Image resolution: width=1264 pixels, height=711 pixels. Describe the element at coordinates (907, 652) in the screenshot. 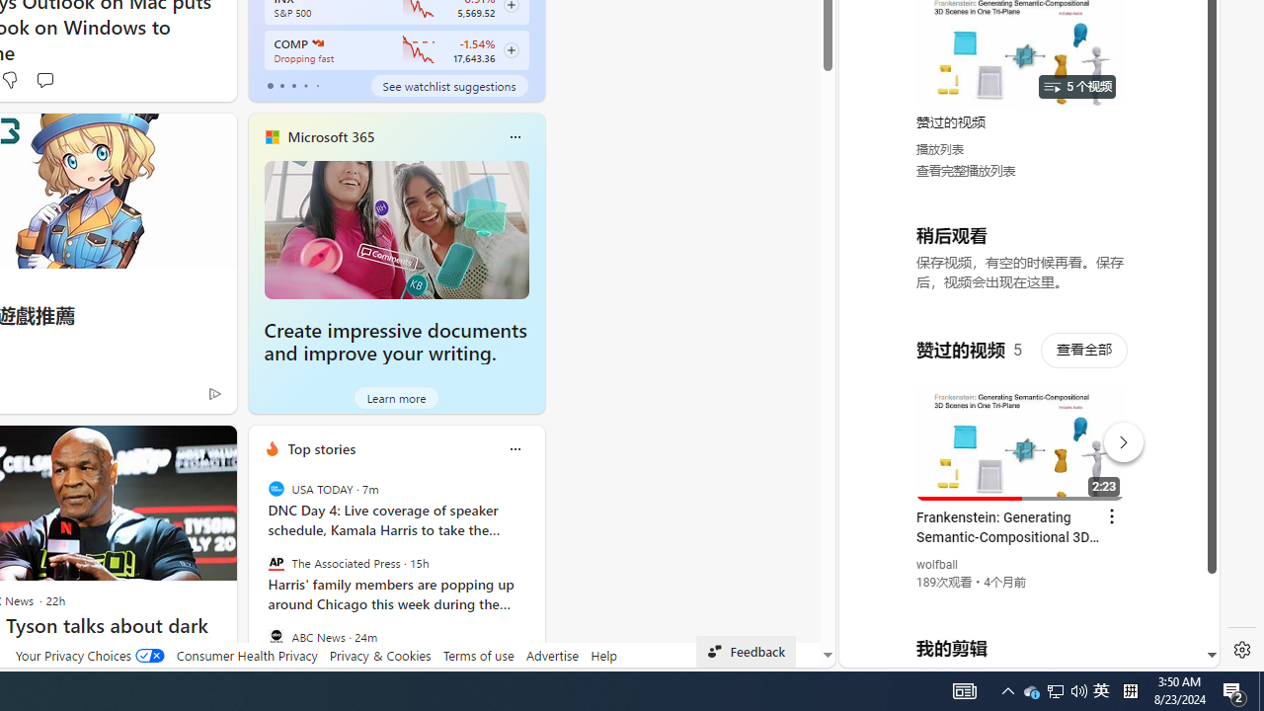

I see `US[ju]` at that location.